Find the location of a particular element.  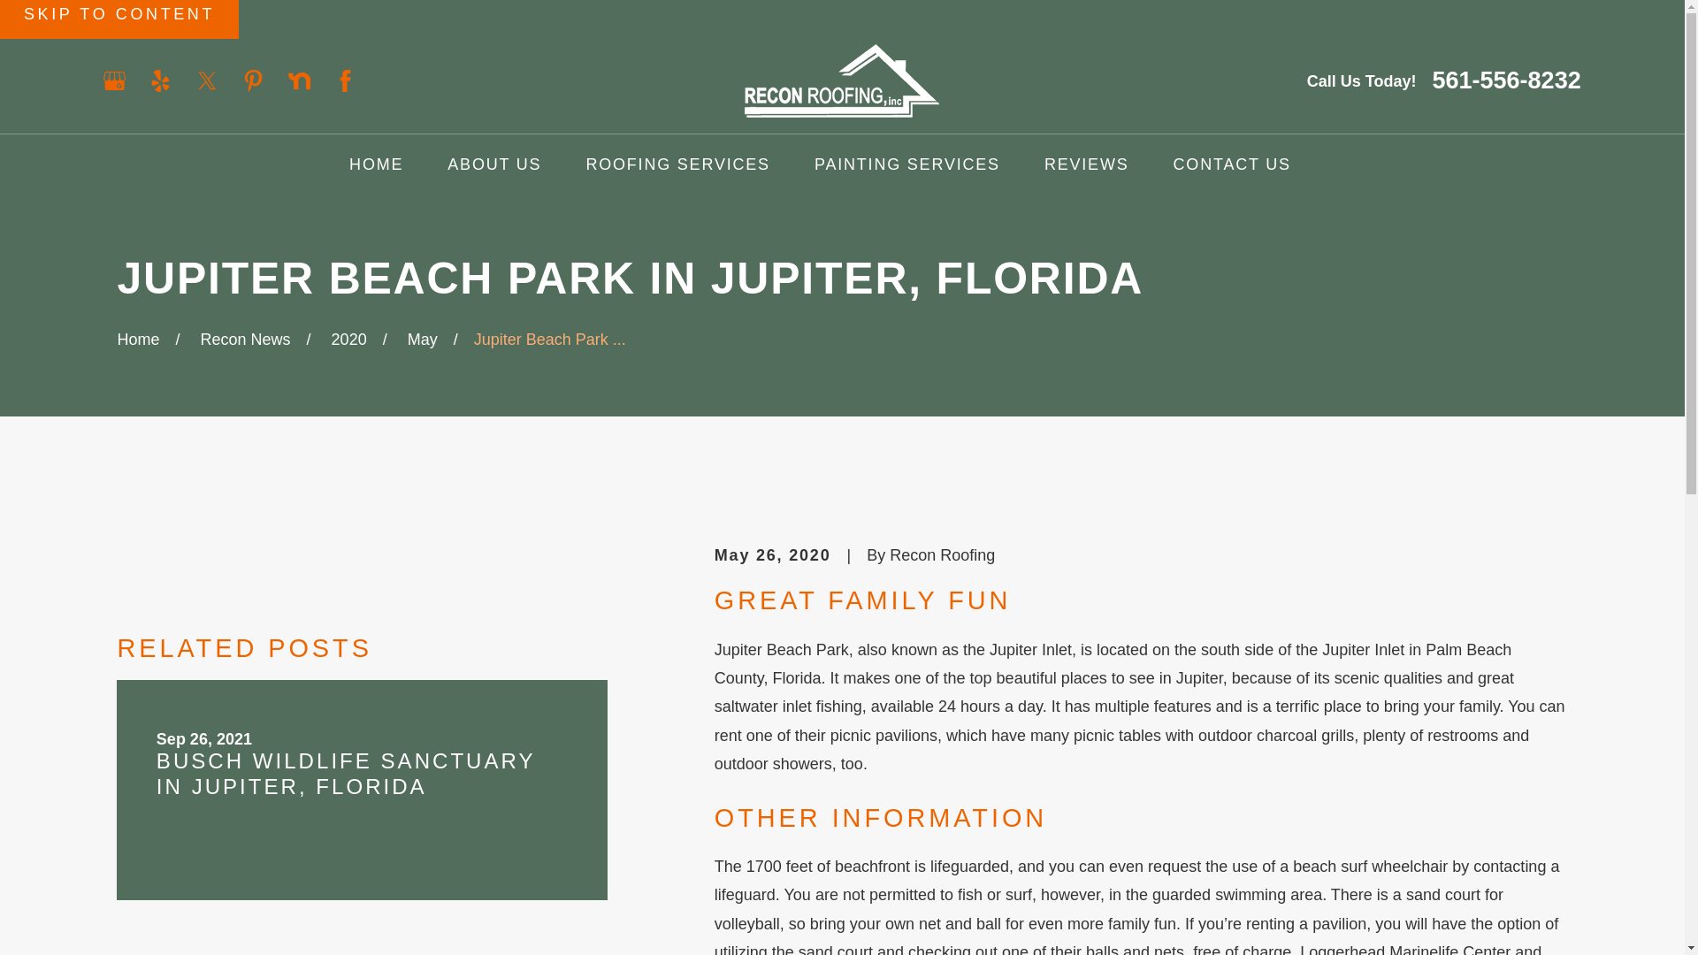

Go Home is located at coordinates (138, 340).